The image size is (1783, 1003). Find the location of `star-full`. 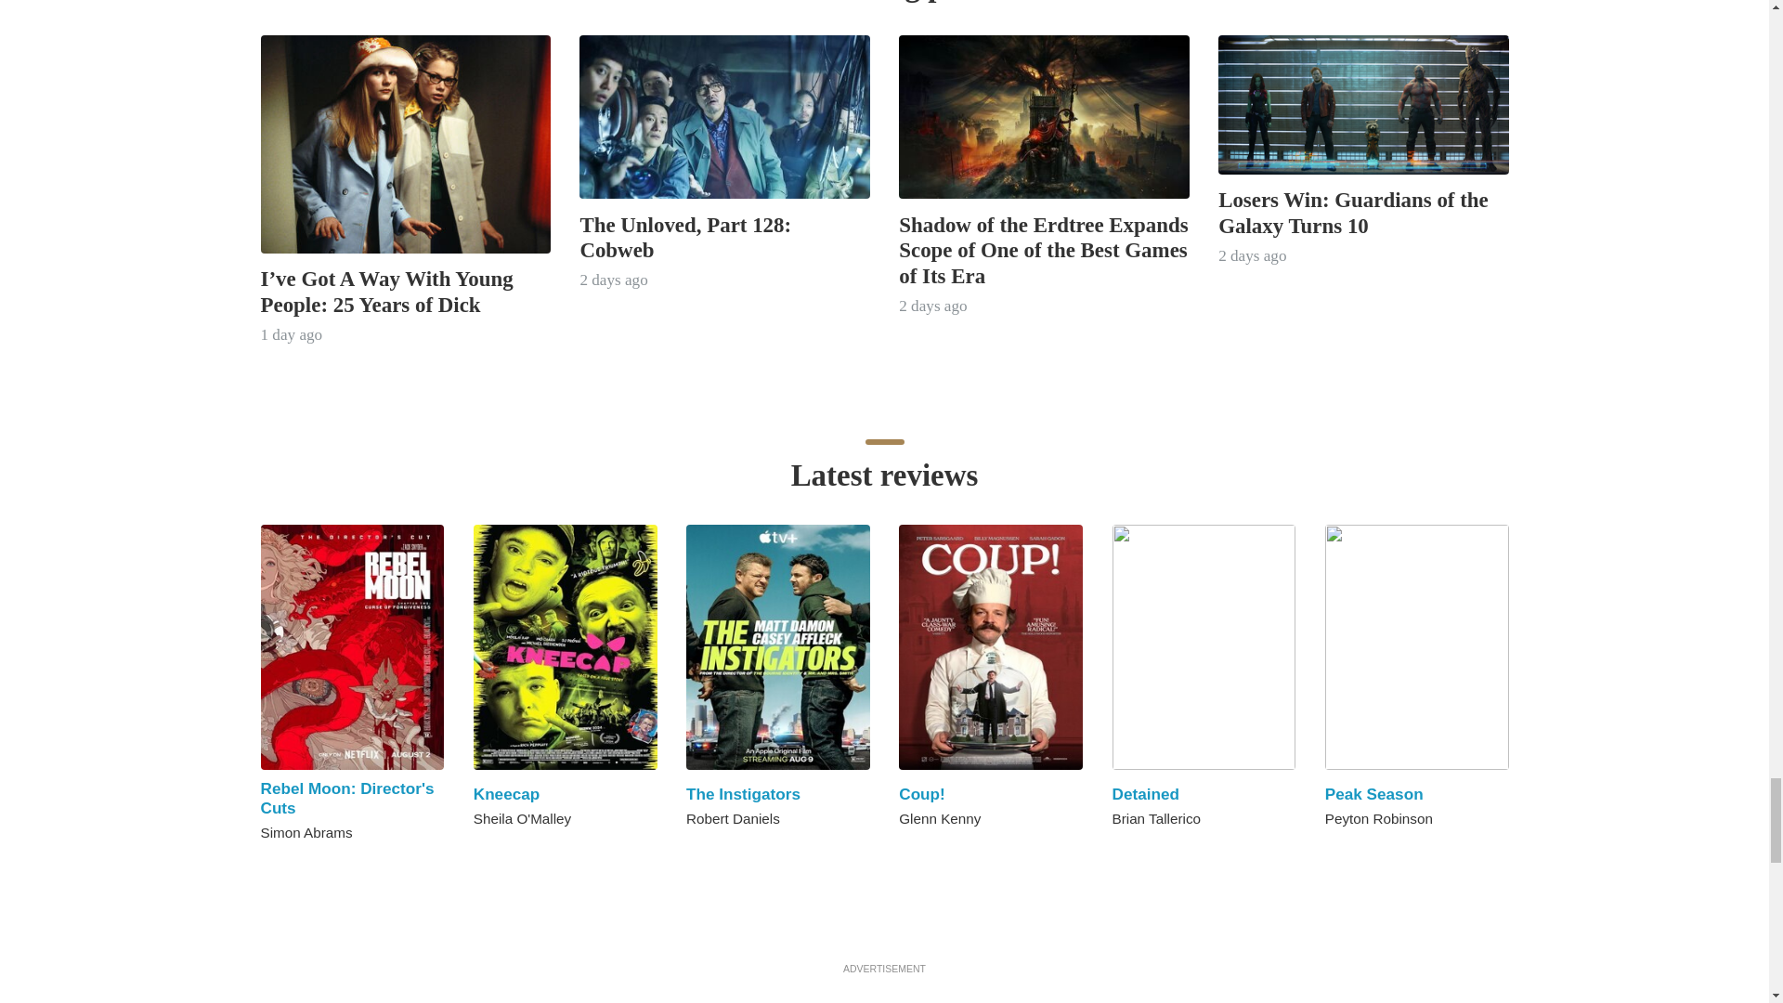

star-full is located at coordinates (905, 852).